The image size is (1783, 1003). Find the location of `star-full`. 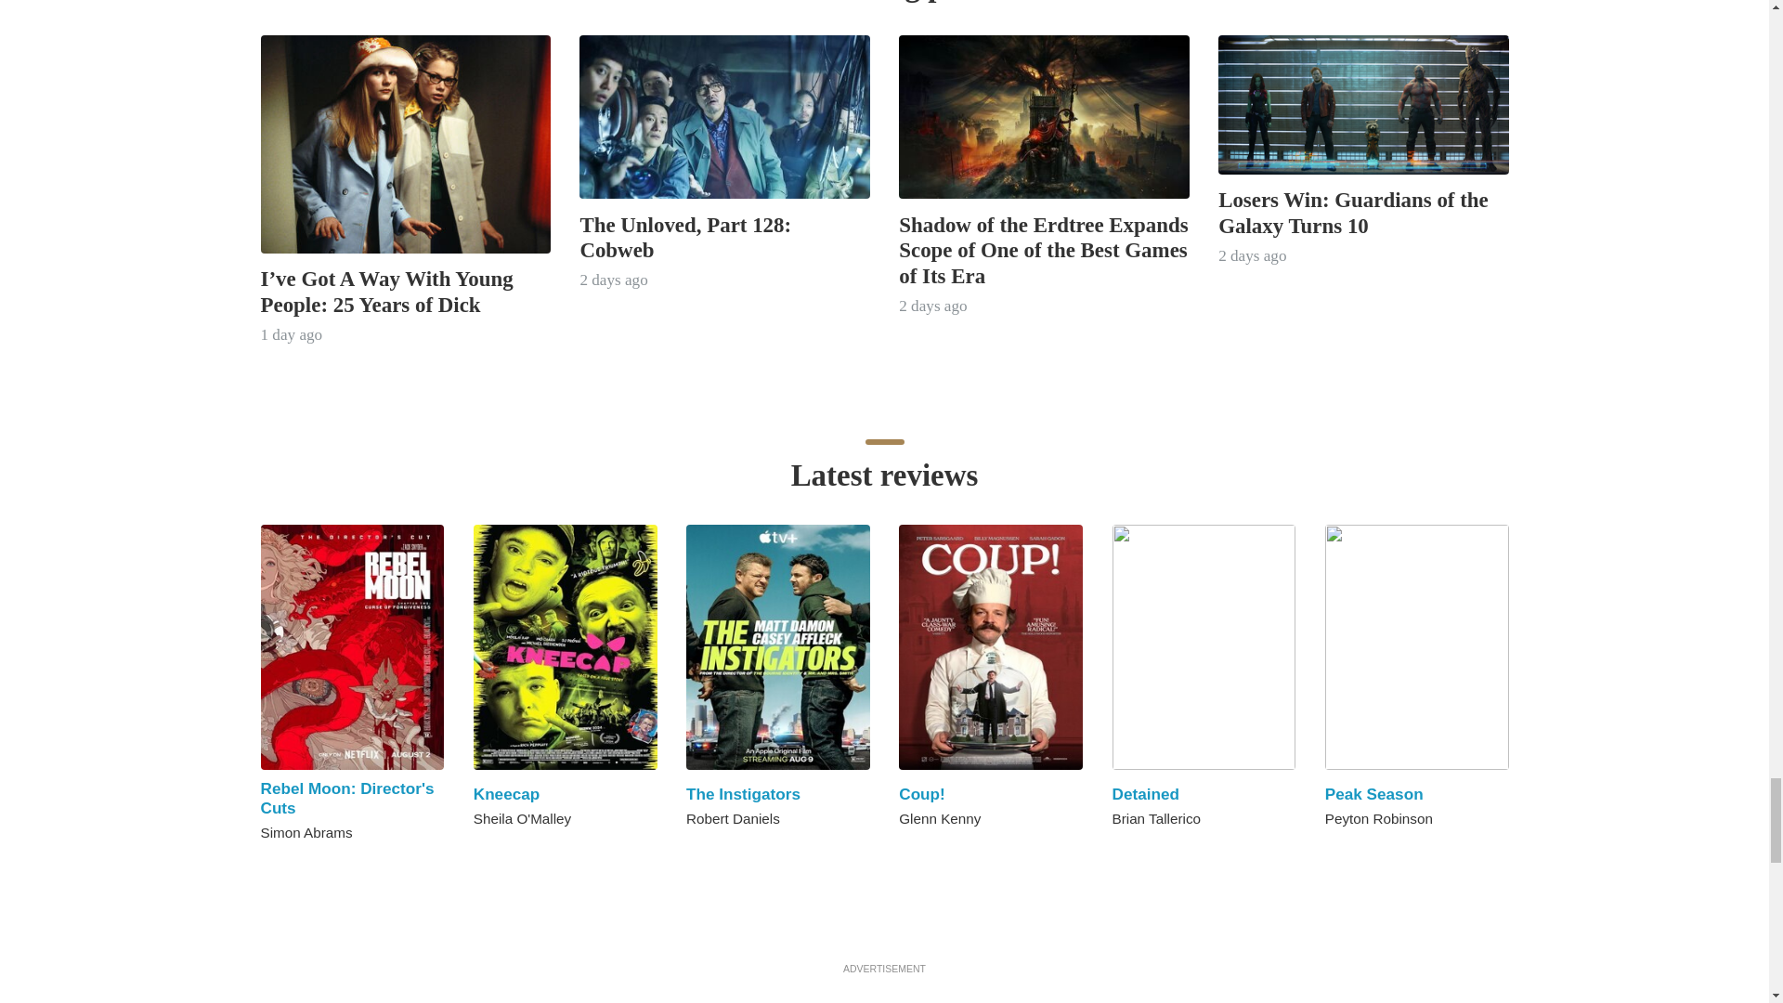

star-full is located at coordinates (905, 852).